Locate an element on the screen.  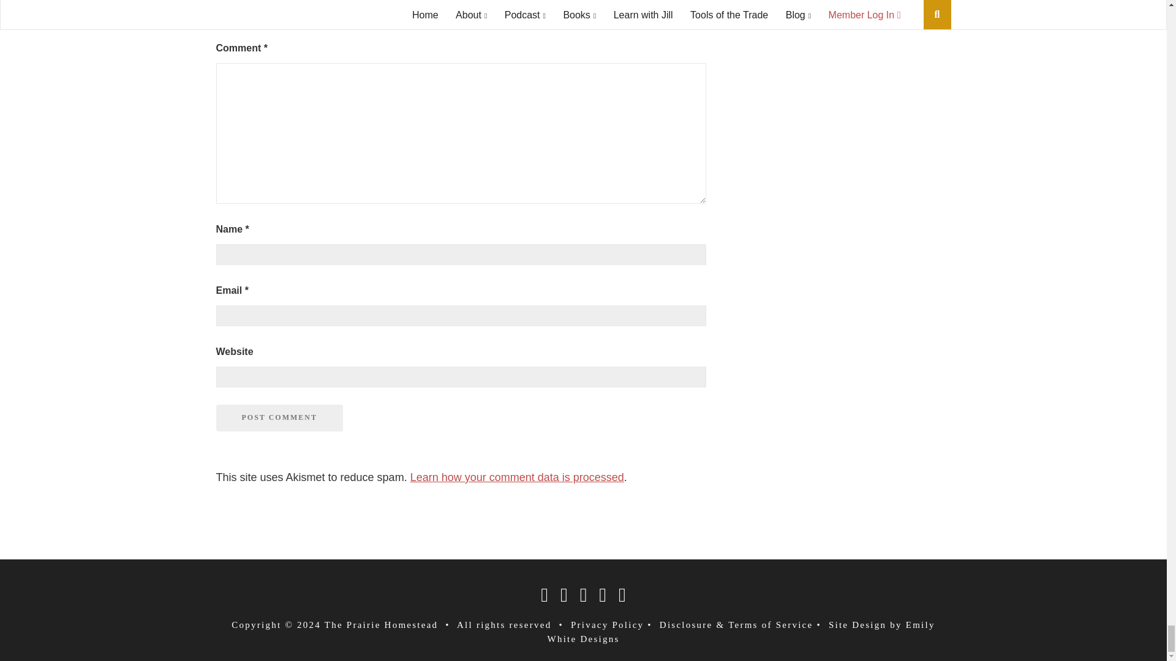
Post Comment is located at coordinates (278, 417).